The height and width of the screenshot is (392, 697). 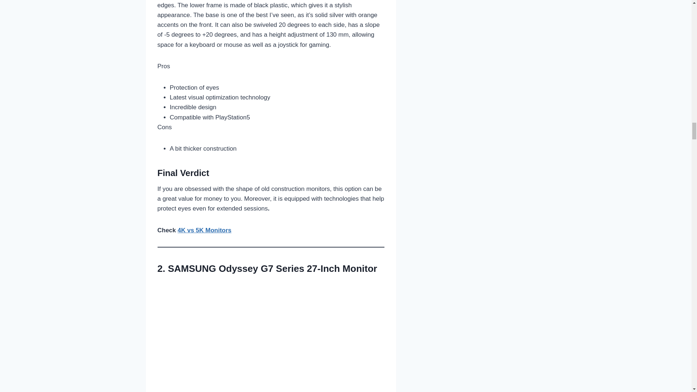 I want to click on SAMSUNG Odyssey G7 Series 27-Inch Monitor, so click(x=272, y=268).